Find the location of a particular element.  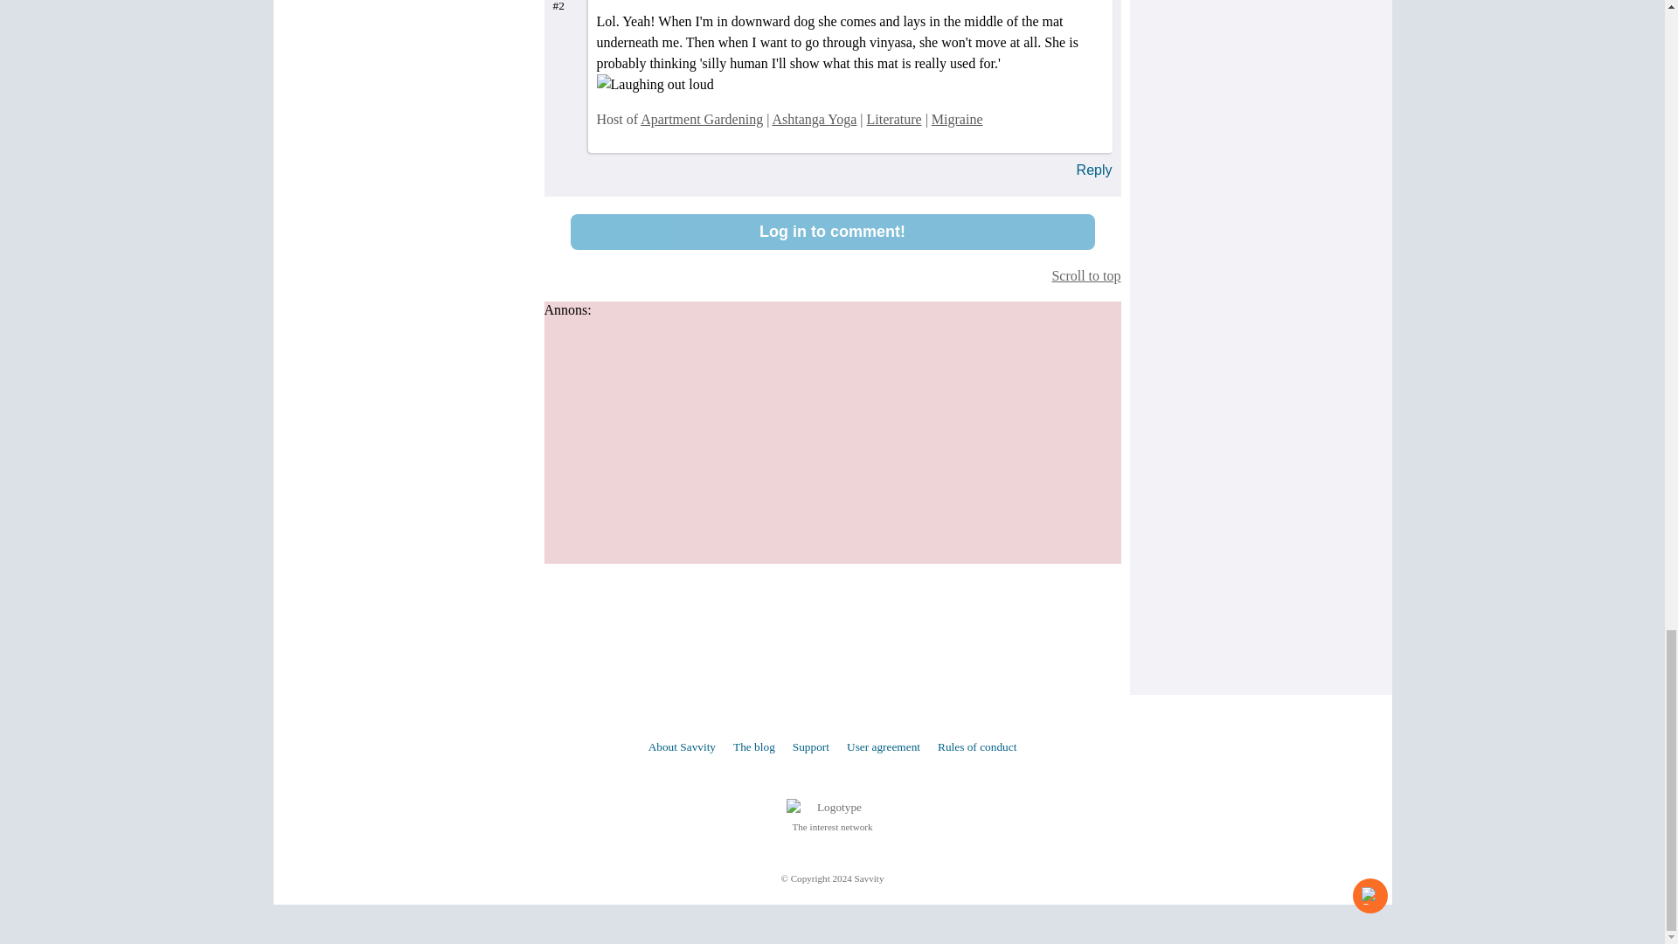

Rules of conduct is located at coordinates (977, 745).